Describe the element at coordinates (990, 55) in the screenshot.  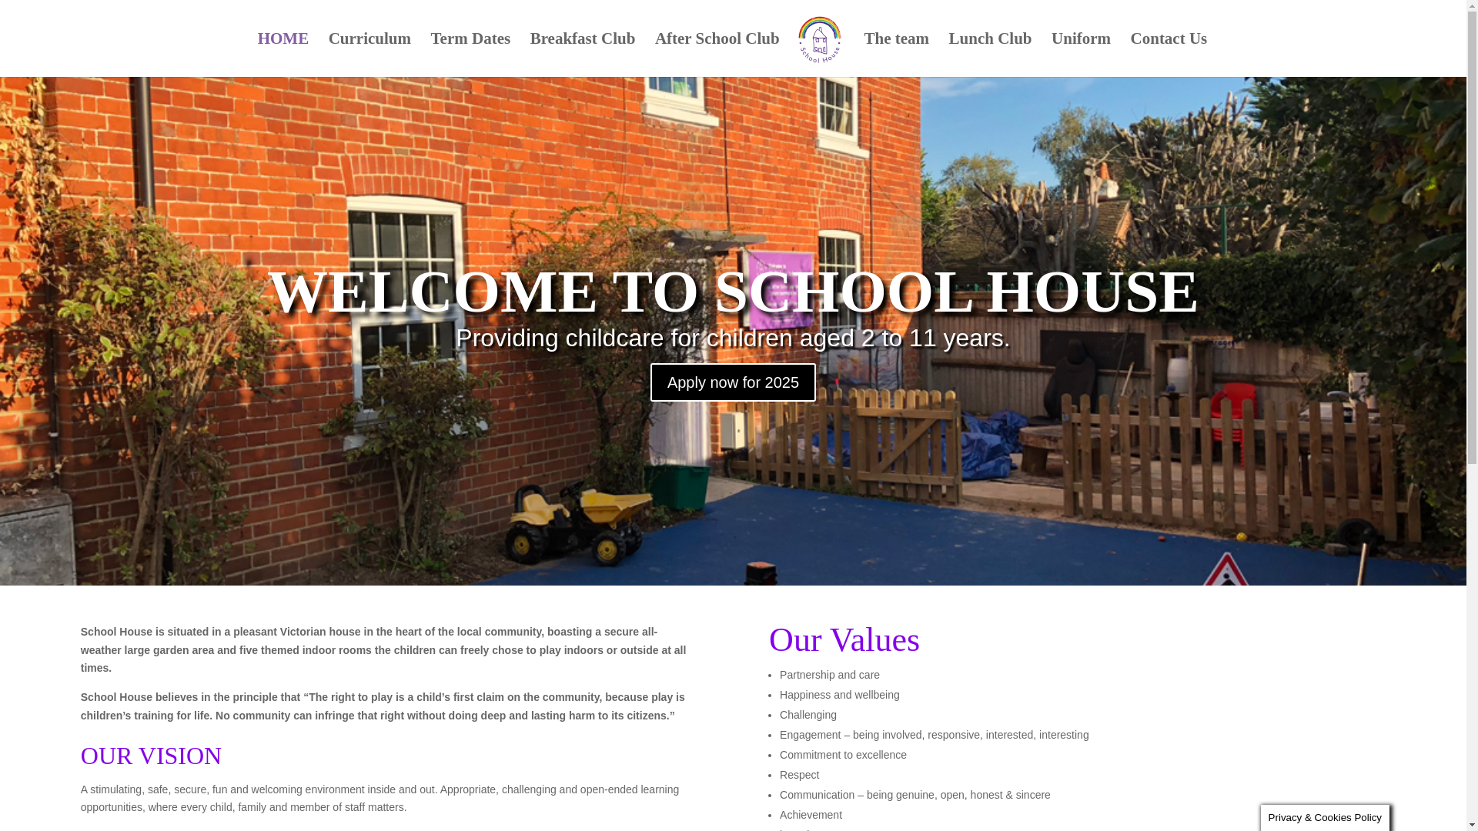
I see `Lunch Club` at that location.